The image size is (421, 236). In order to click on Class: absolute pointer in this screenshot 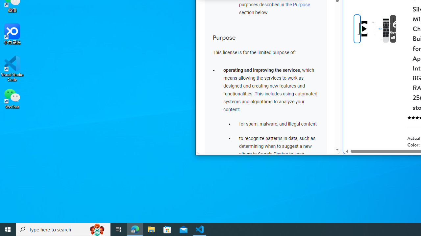, I will do `click(364, 29)`.